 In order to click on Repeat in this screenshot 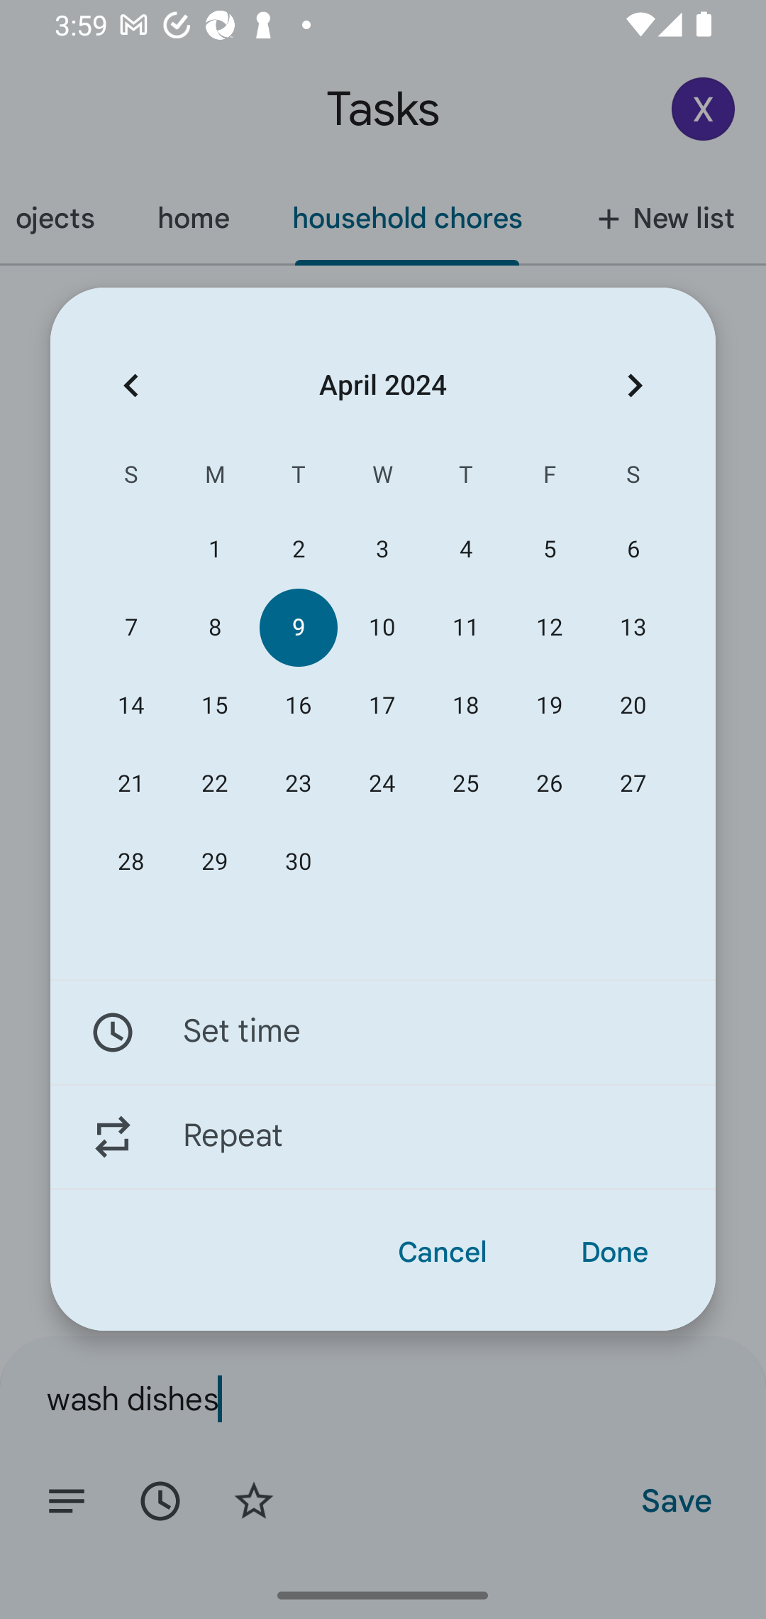, I will do `click(383, 1137)`.